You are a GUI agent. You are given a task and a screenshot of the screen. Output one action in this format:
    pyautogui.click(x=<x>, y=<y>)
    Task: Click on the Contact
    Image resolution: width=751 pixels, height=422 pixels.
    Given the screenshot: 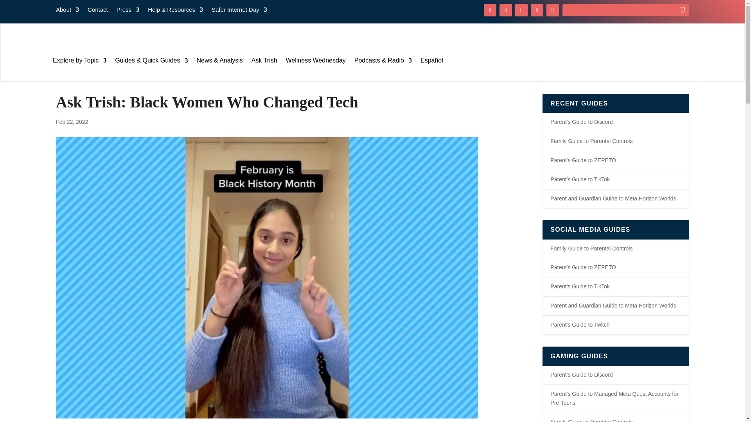 What is the action you would take?
    pyautogui.click(x=98, y=11)
    